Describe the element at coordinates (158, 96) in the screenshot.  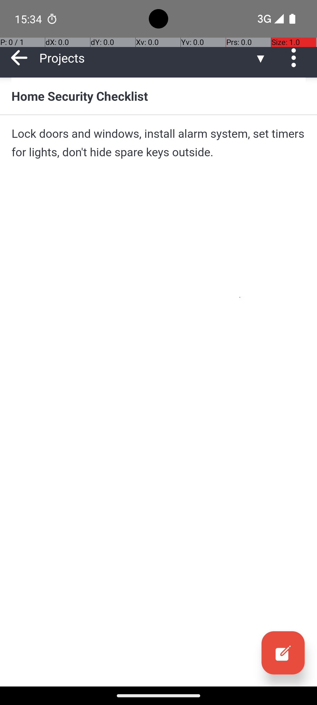
I see `Home Security Checklist` at that location.